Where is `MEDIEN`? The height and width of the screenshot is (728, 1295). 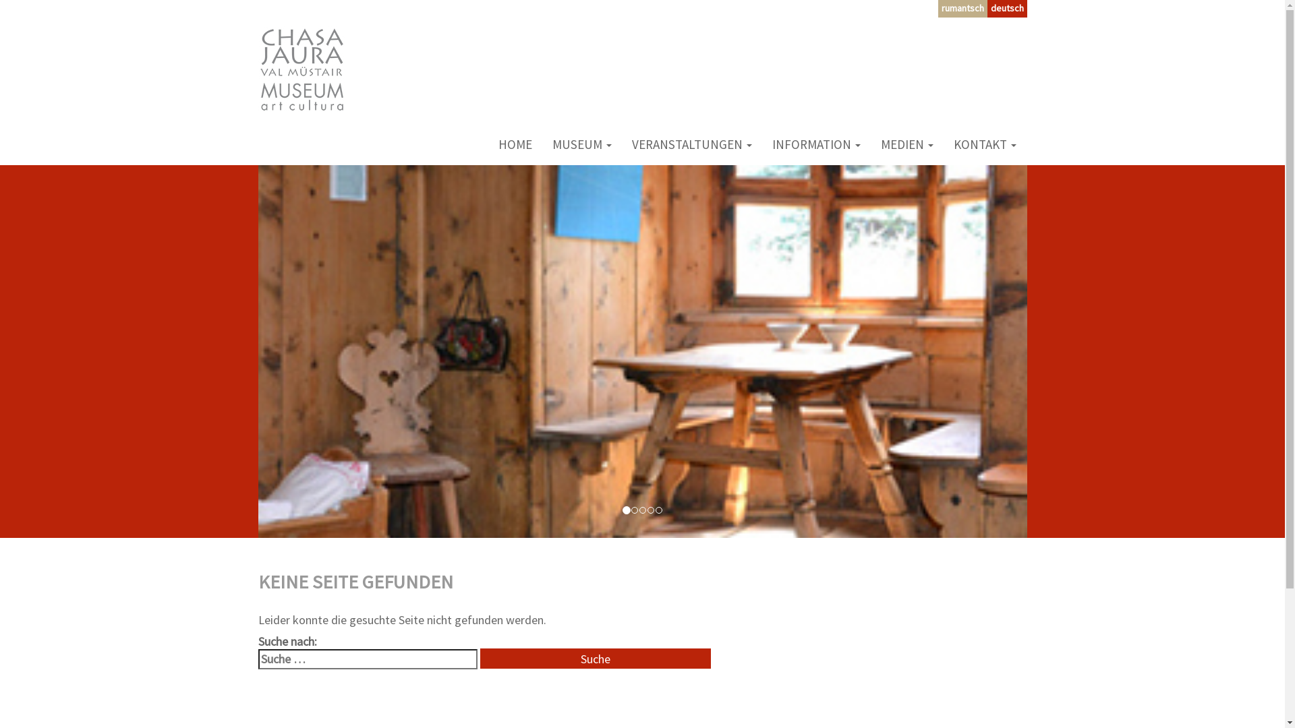 MEDIEN is located at coordinates (906, 144).